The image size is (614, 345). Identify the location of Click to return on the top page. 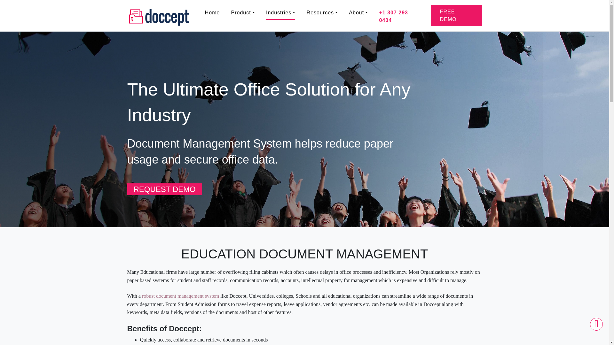
(596, 324).